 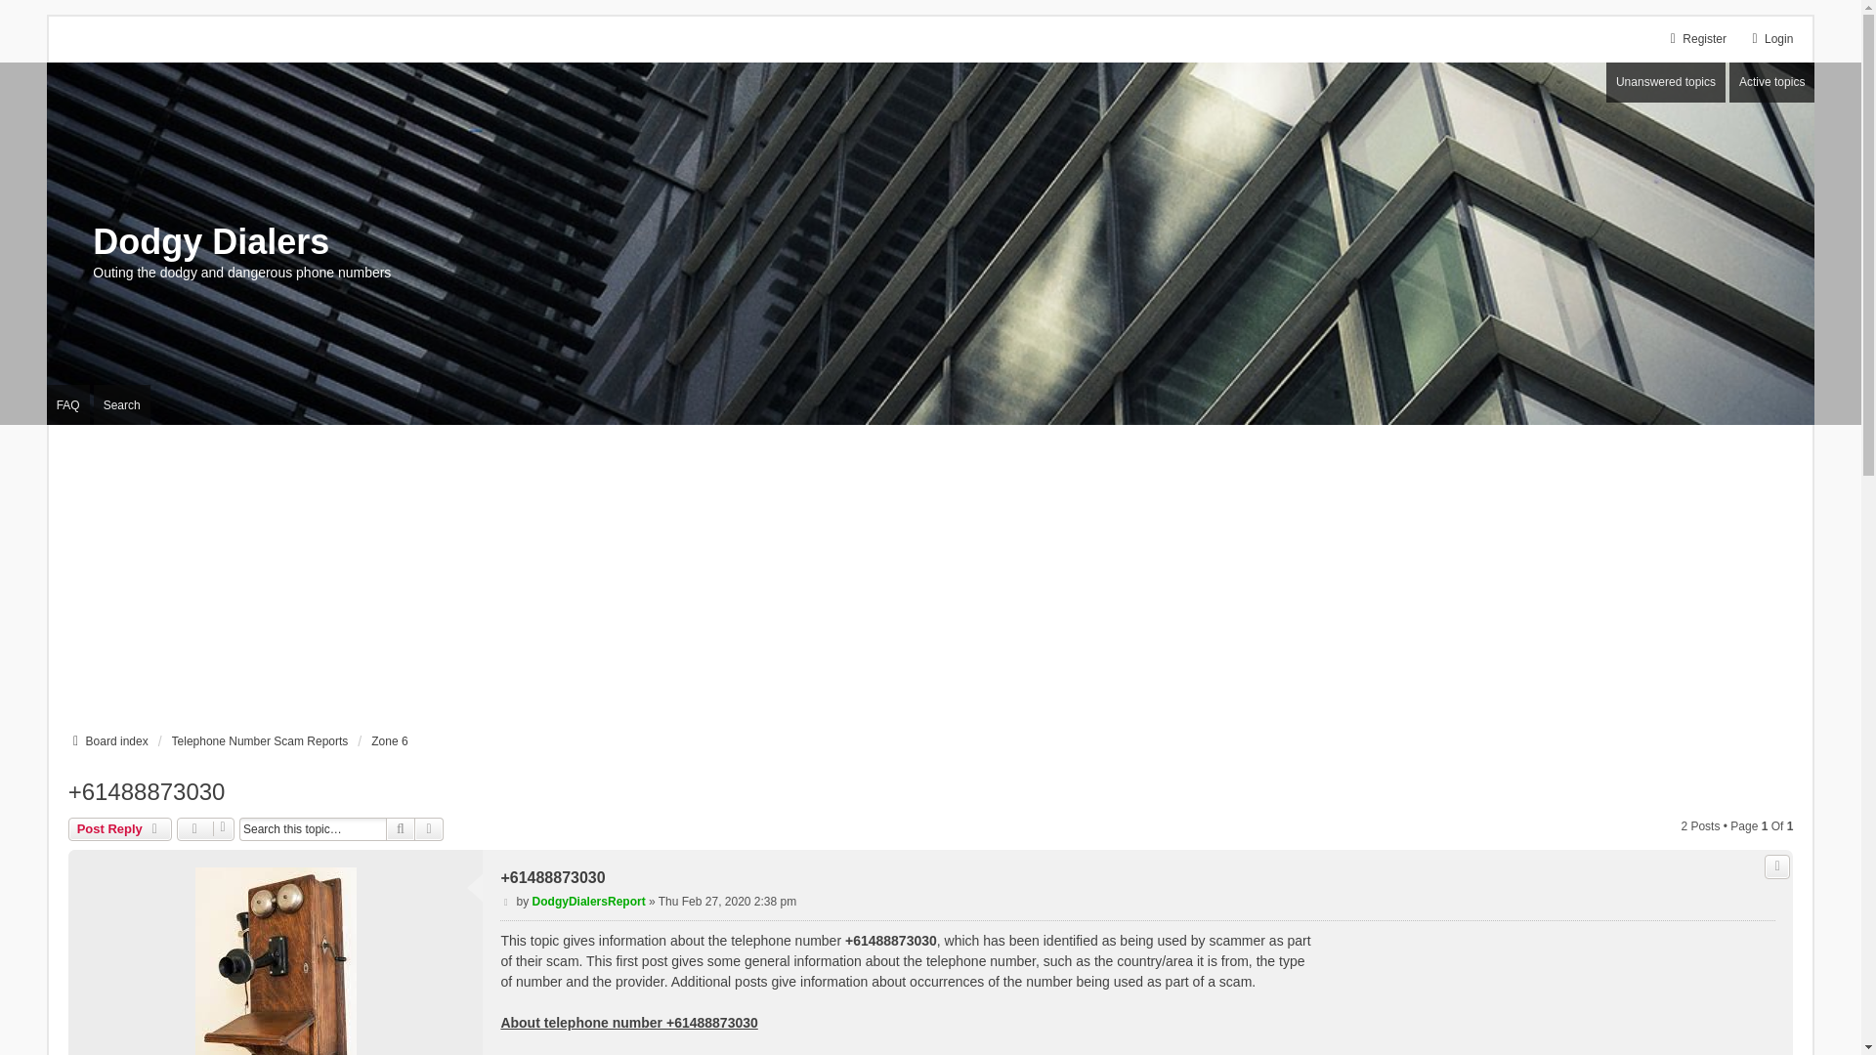 What do you see at coordinates (401, 828) in the screenshot?
I see `Search` at bounding box center [401, 828].